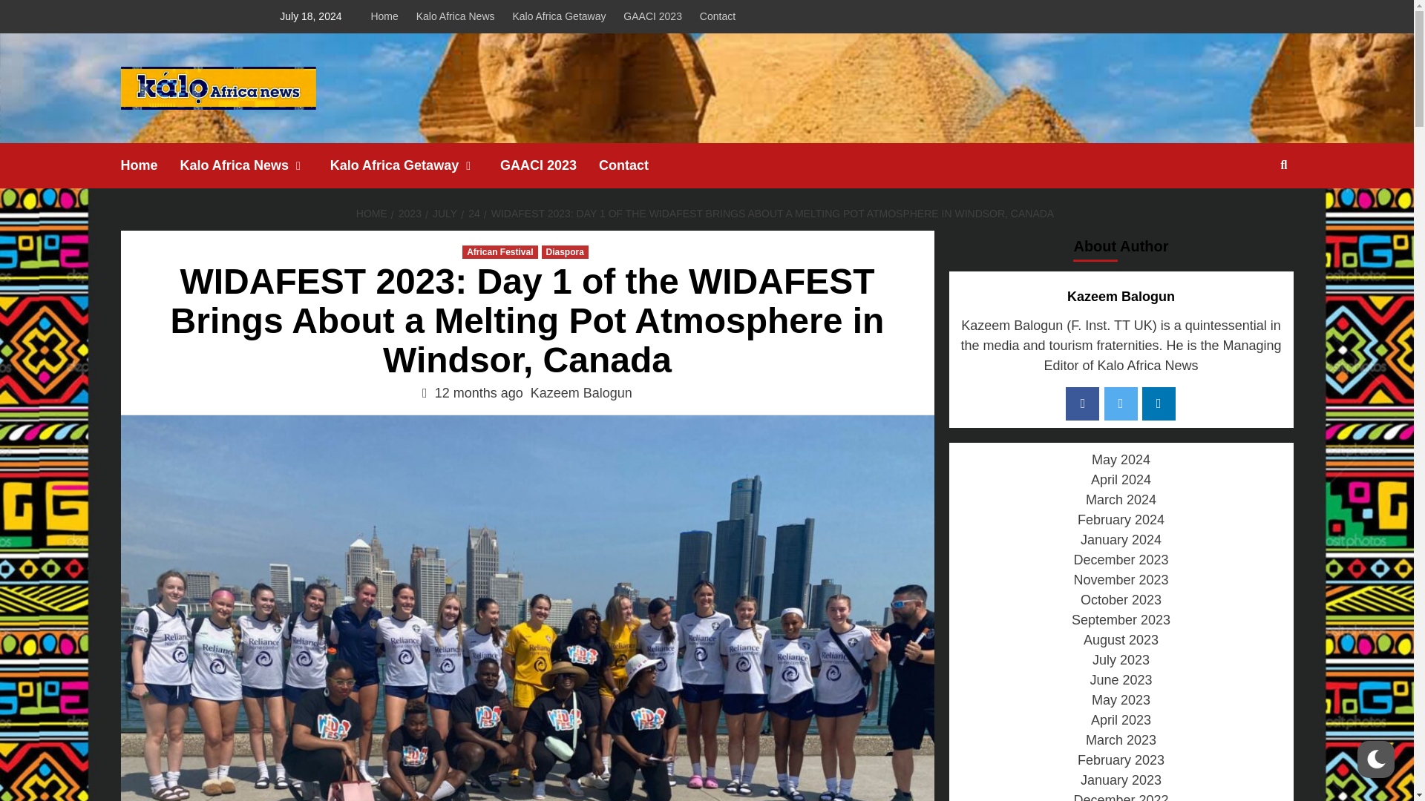 The image size is (1425, 801). I want to click on Contact, so click(635, 165).